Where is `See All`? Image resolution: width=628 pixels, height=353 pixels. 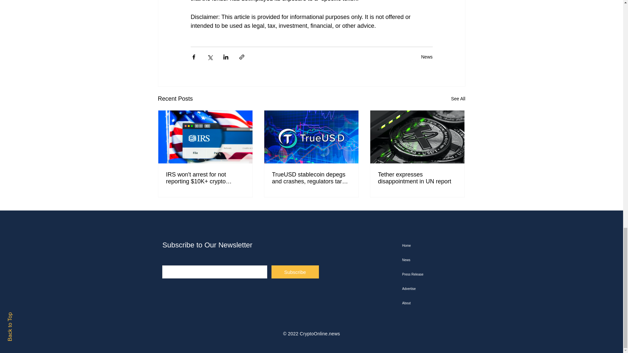
See All is located at coordinates (458, 99).